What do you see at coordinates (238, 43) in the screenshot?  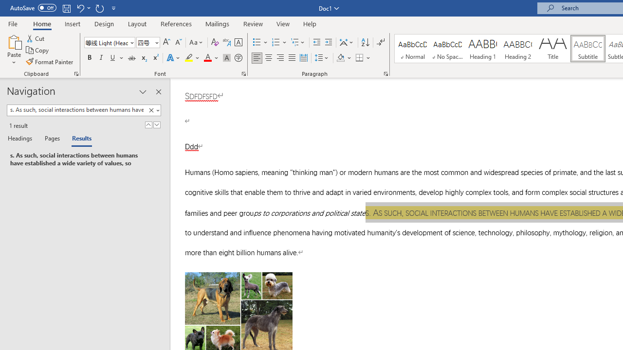 I see `Character Border` at bounding box center [238, 43].